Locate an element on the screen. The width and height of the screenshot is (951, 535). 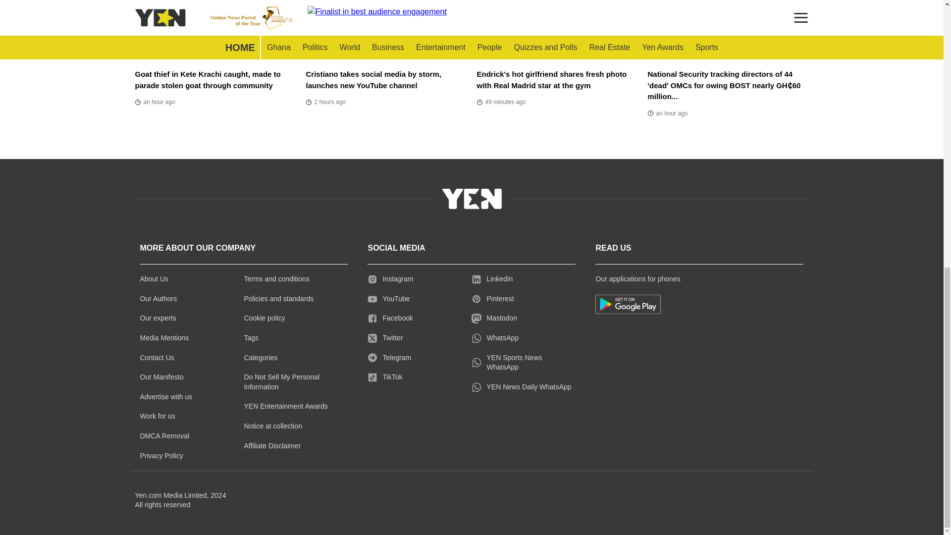
2024-08-21T15:45:26Z is located at coordinates (668, 113).